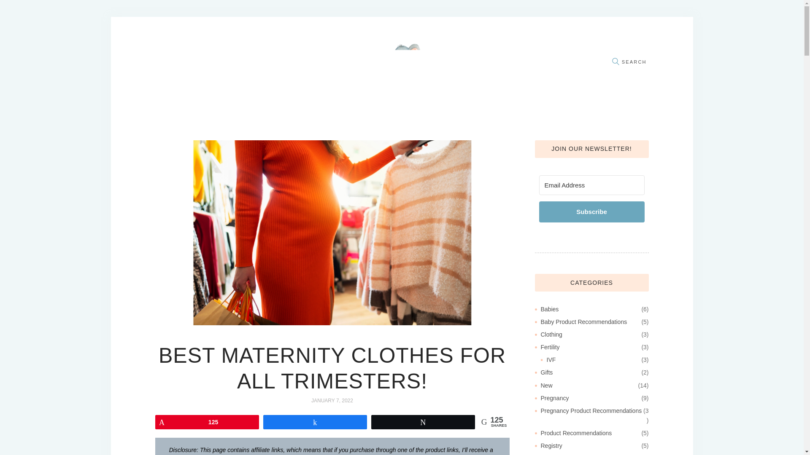  I want to click on 125, so click(207, 422).